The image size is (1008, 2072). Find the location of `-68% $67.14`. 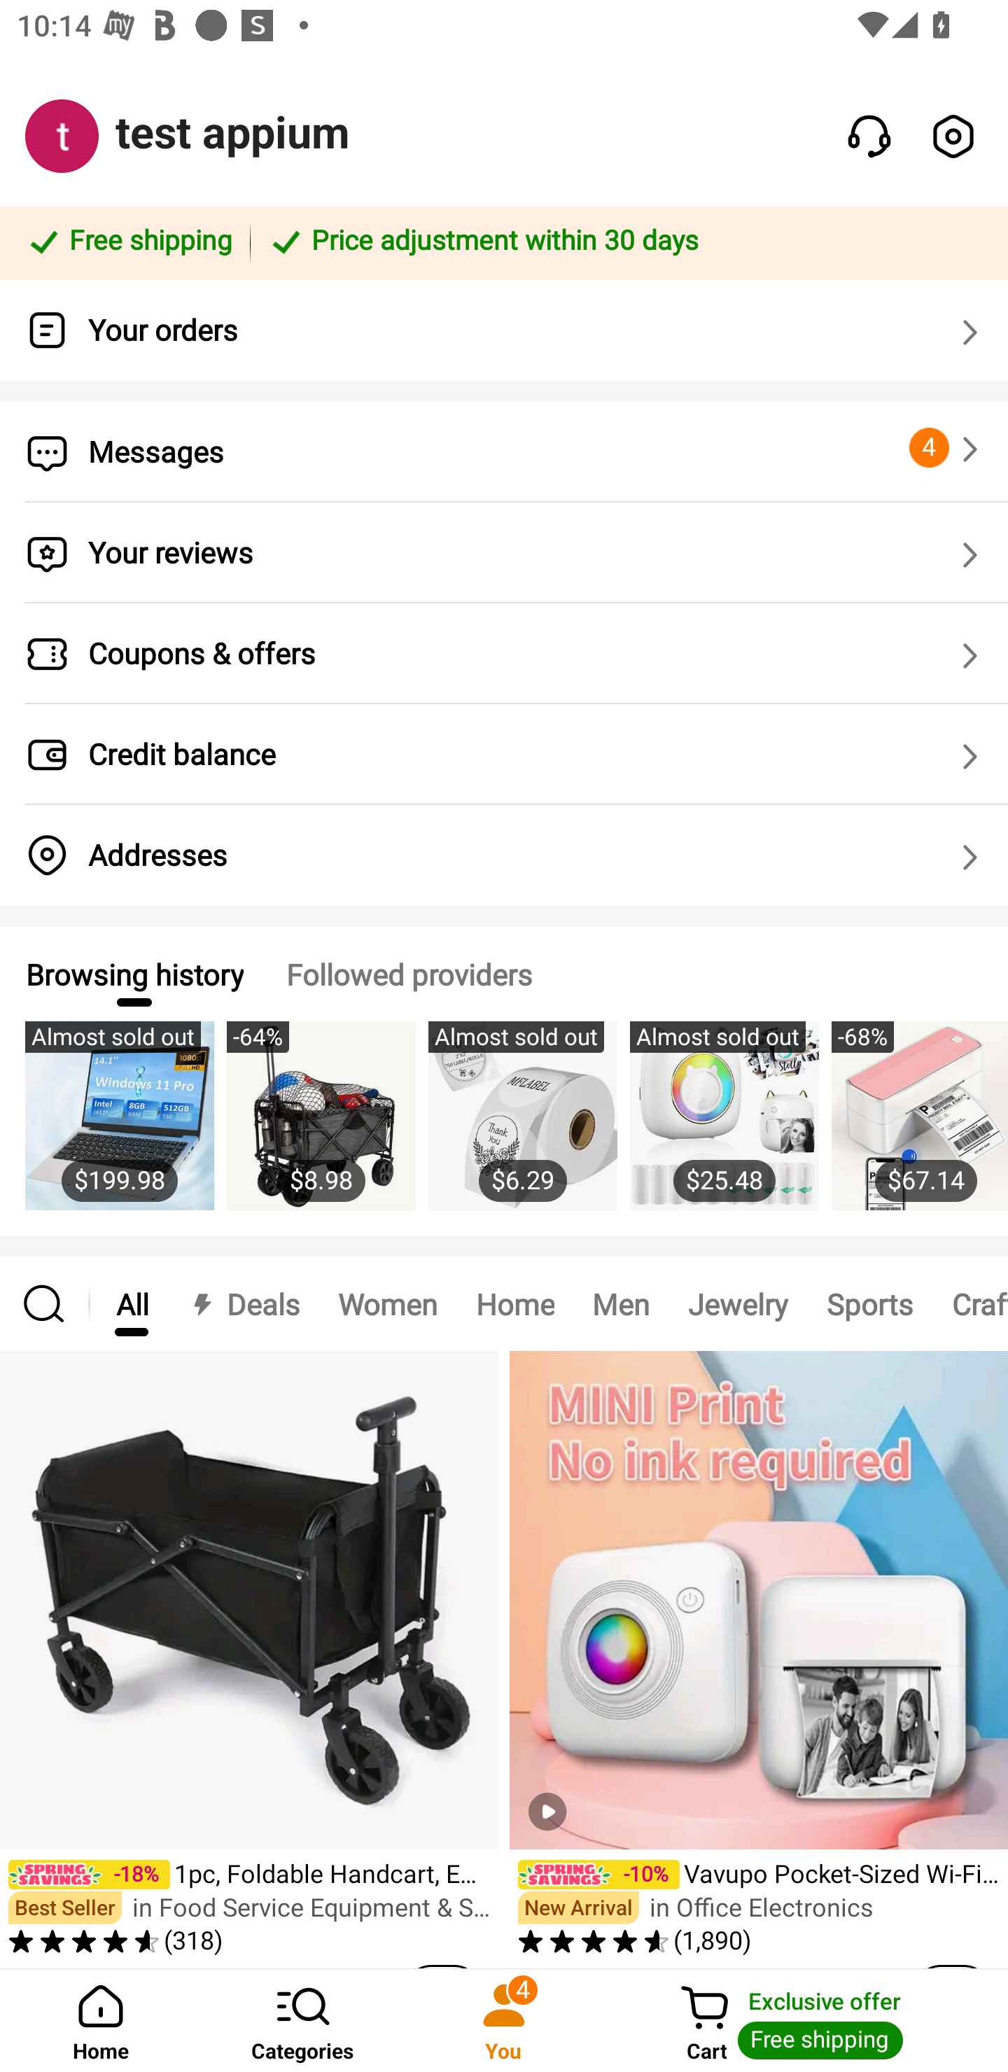

-68% $67.14 is located at coordinates (920, 1128).